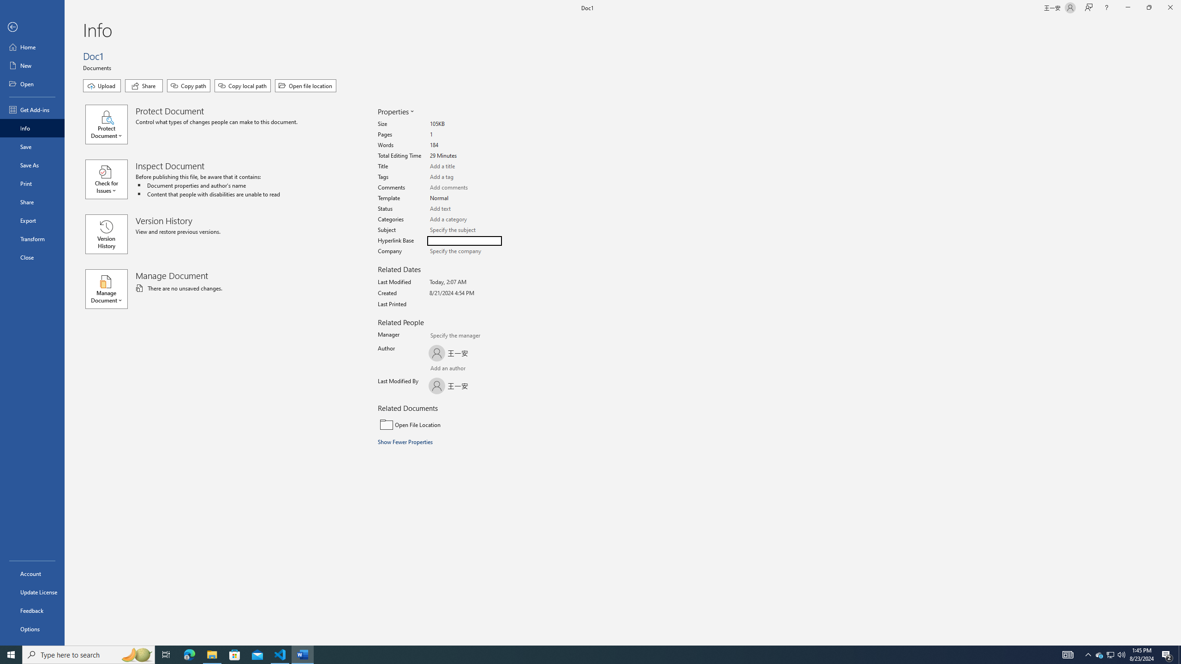  What do you see at coordinates (32, 65) in the screenshot?
I see `New` at bounding box center [32, 65].